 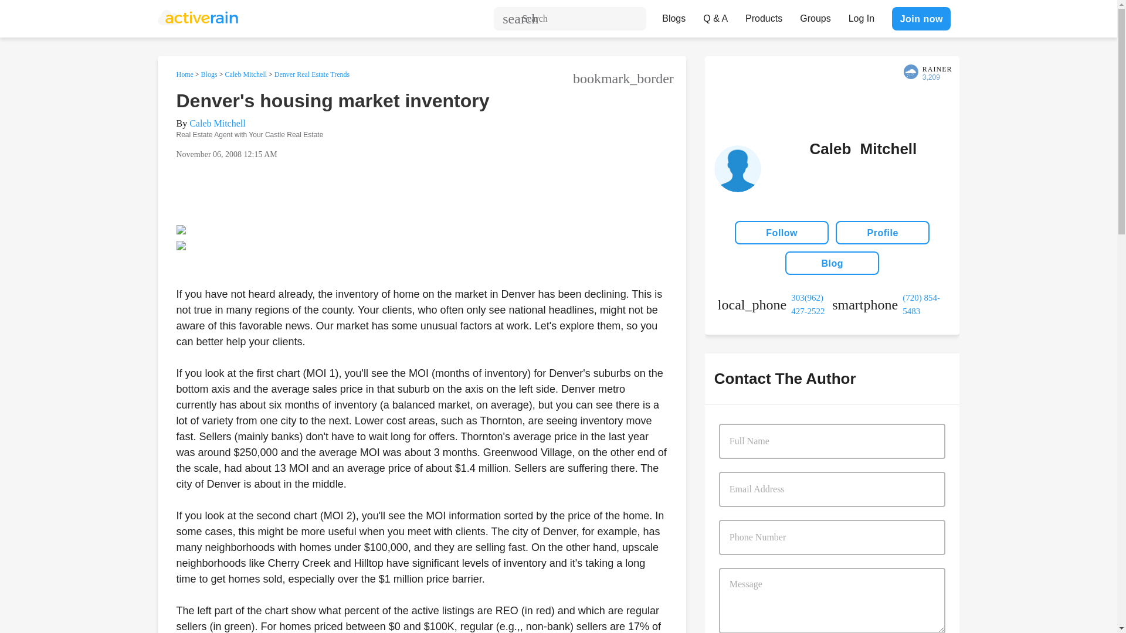 I want to click on Caleb Mitchell, so click(x=217, y=123).